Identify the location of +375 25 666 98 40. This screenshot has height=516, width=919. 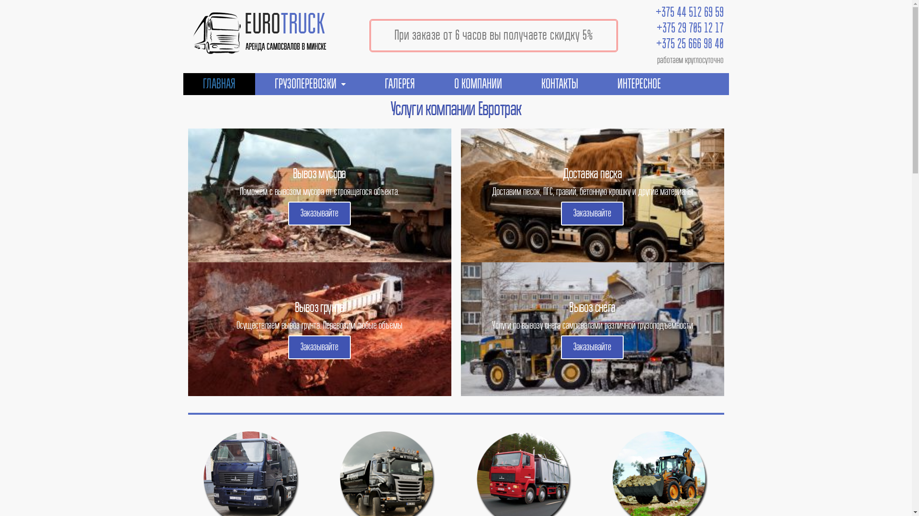
(690, 44).